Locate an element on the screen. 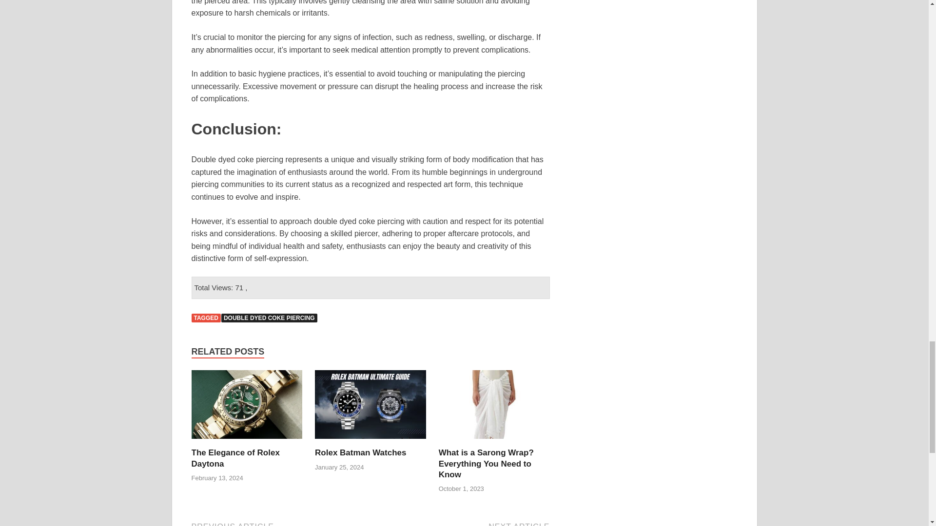 The image size is (936, 526). What is a Sarong Wrap? Everything You Need to Know is located at coordinates (494, 441).